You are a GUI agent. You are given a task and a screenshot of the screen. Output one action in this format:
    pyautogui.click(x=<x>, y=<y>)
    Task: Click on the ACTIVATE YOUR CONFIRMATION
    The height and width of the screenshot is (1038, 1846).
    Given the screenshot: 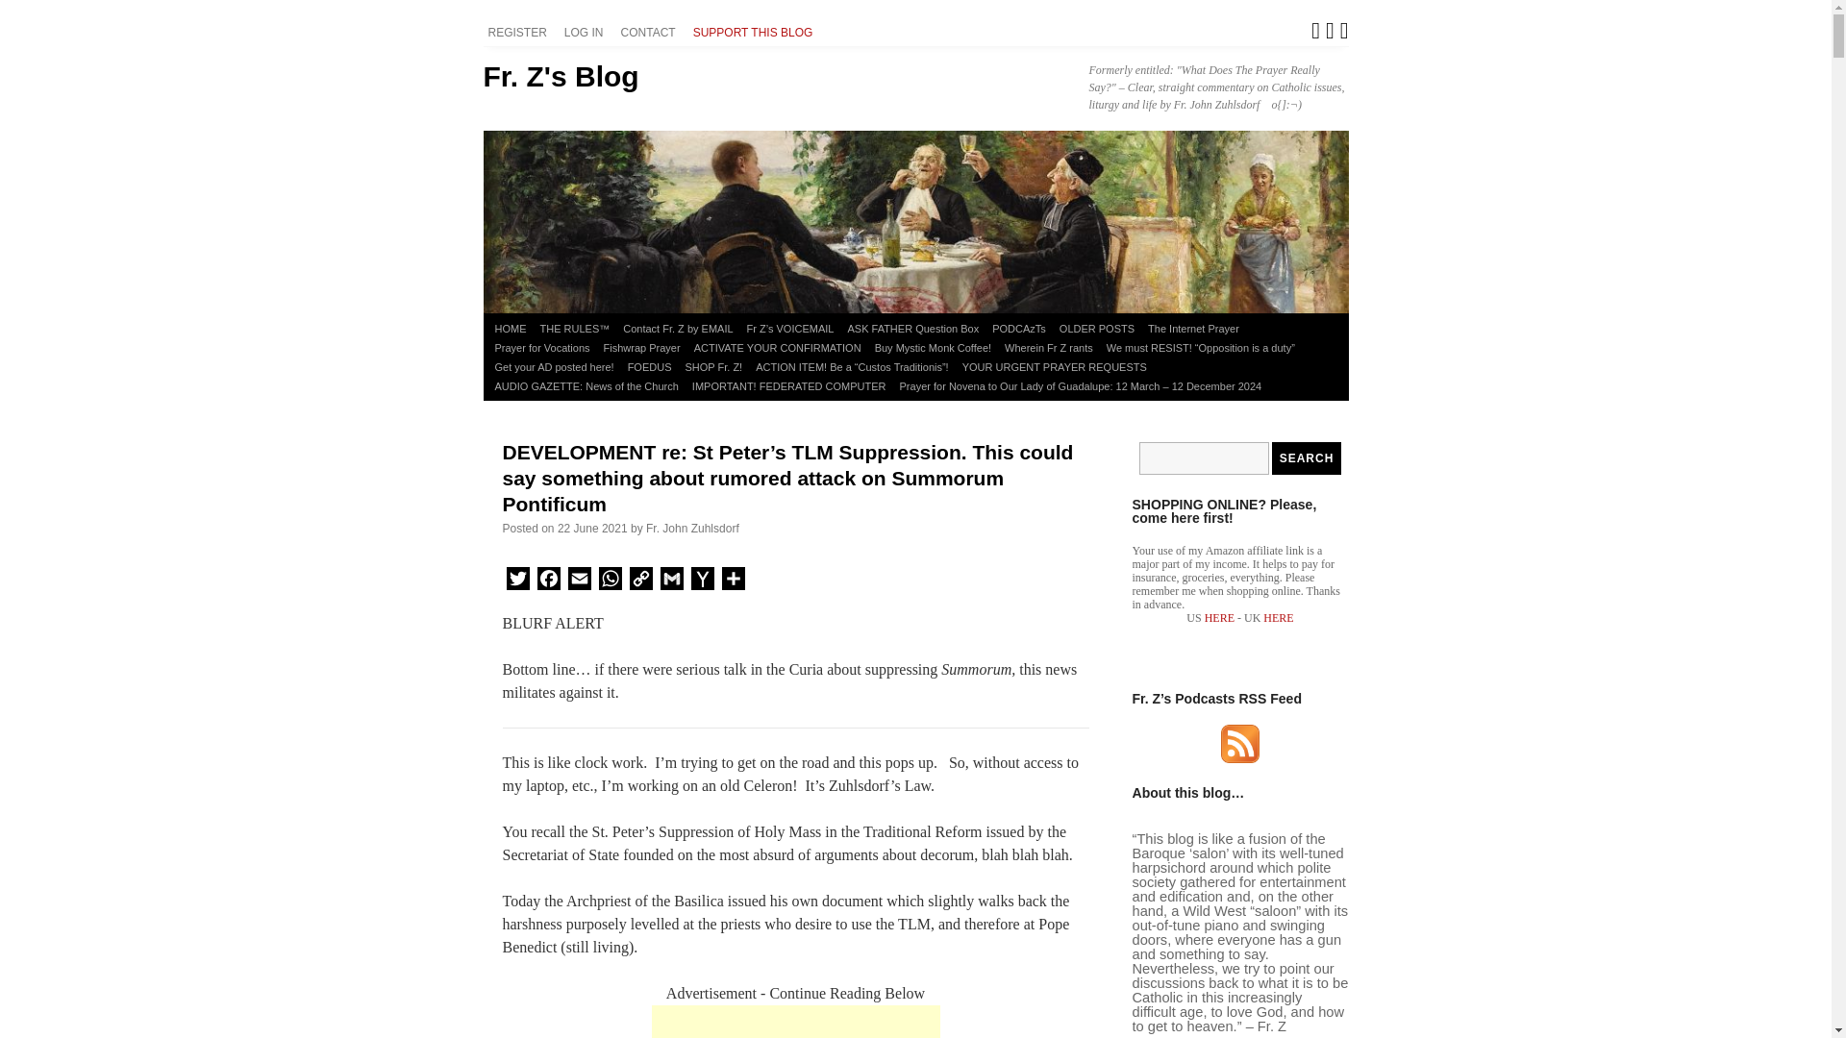 What is the action you would take?
    pyautogui.click(x=777, y=348)
    